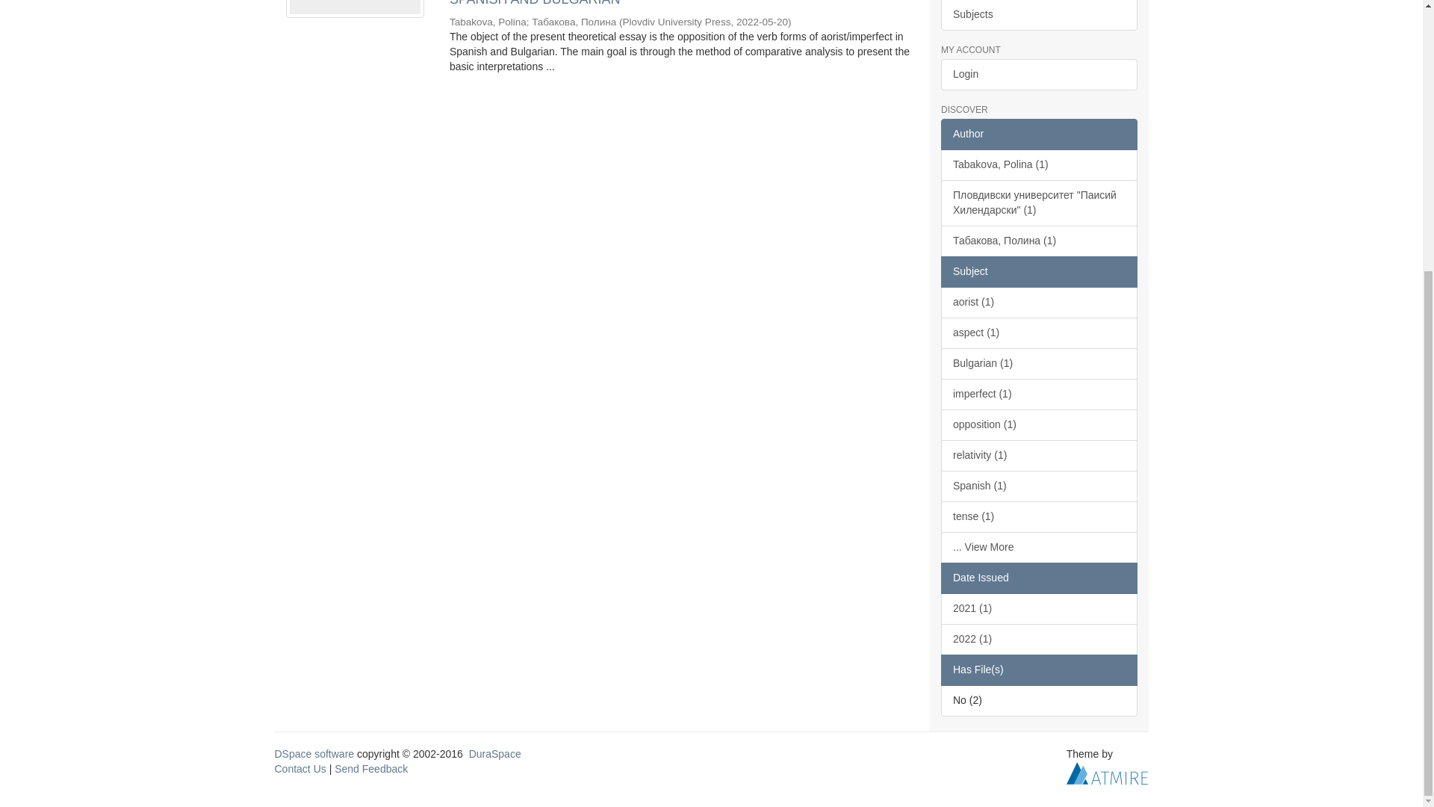 This screenshot has width=1434, height=807. Describe the element at coordinates (1107, 773) in the screenshot. I see `Atmire NV` at that location.